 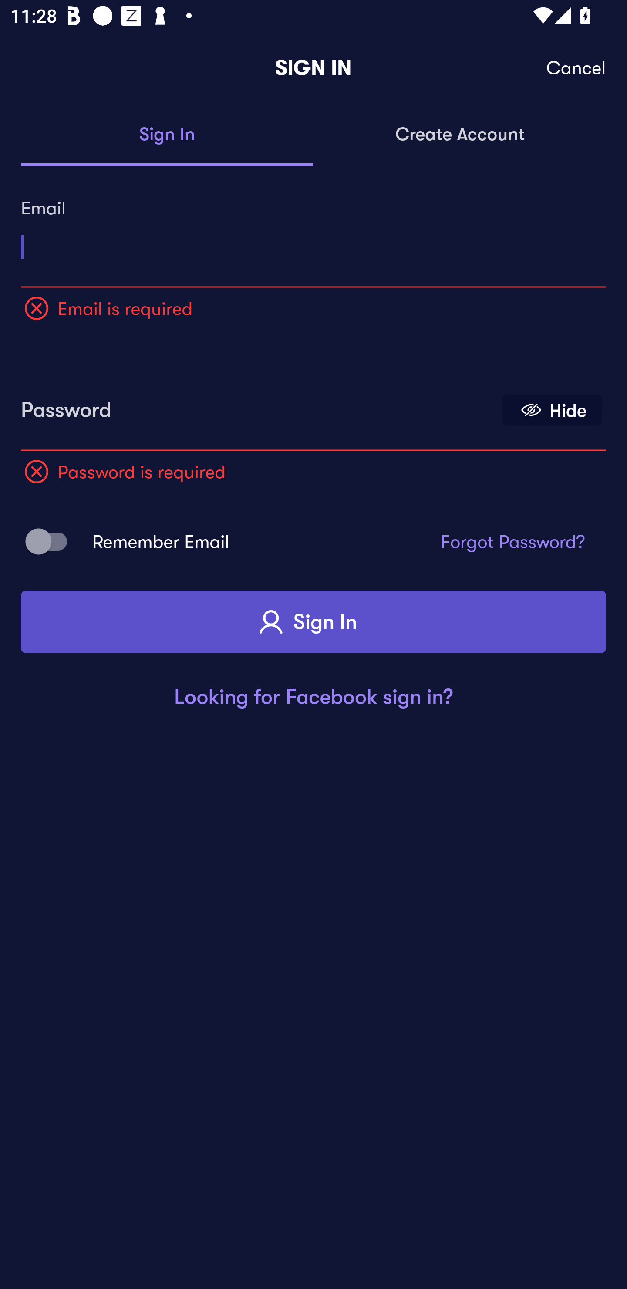 What do you see at coordinates (313, 241) in the screenshot?
I see `Email, error message, Email is required` at bounding box center [313, 241].